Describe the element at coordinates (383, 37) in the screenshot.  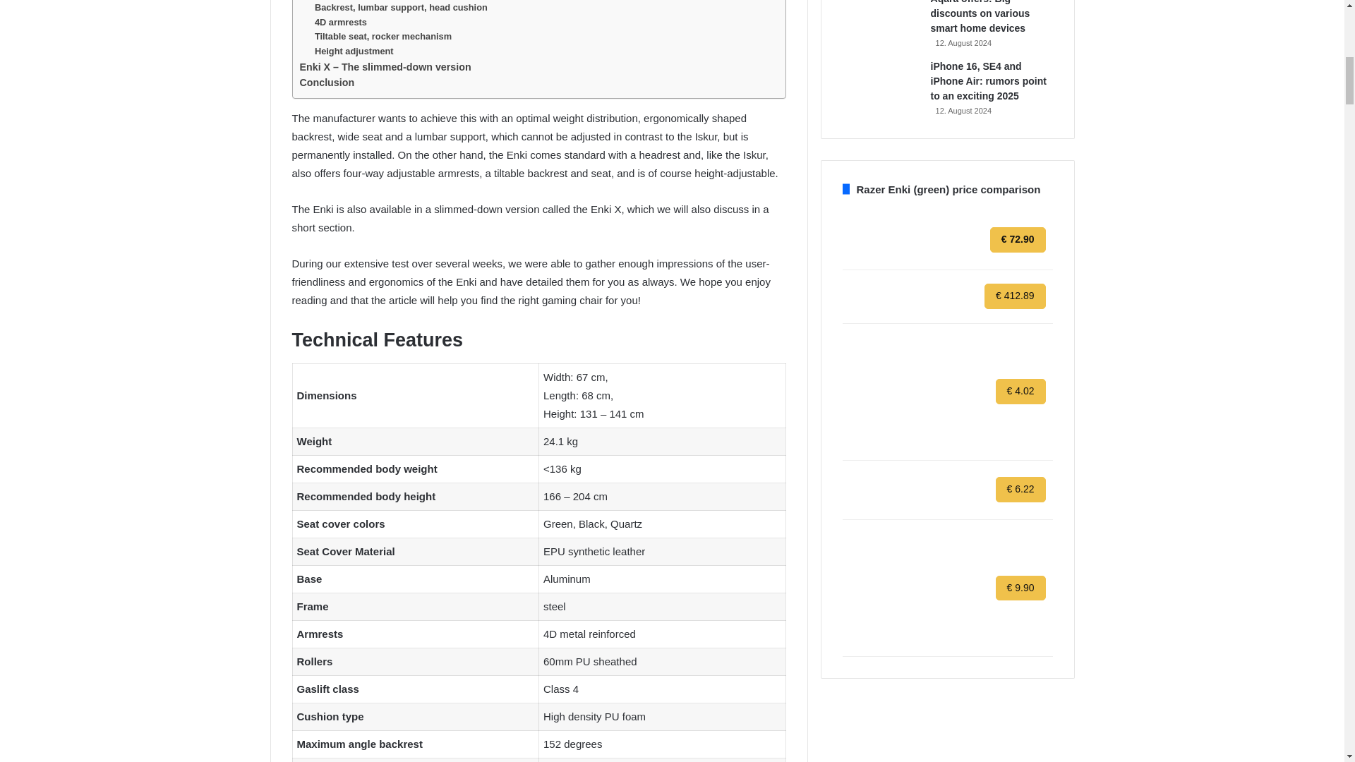
I see `Tiltable seat, rocker mechanism` at that location.